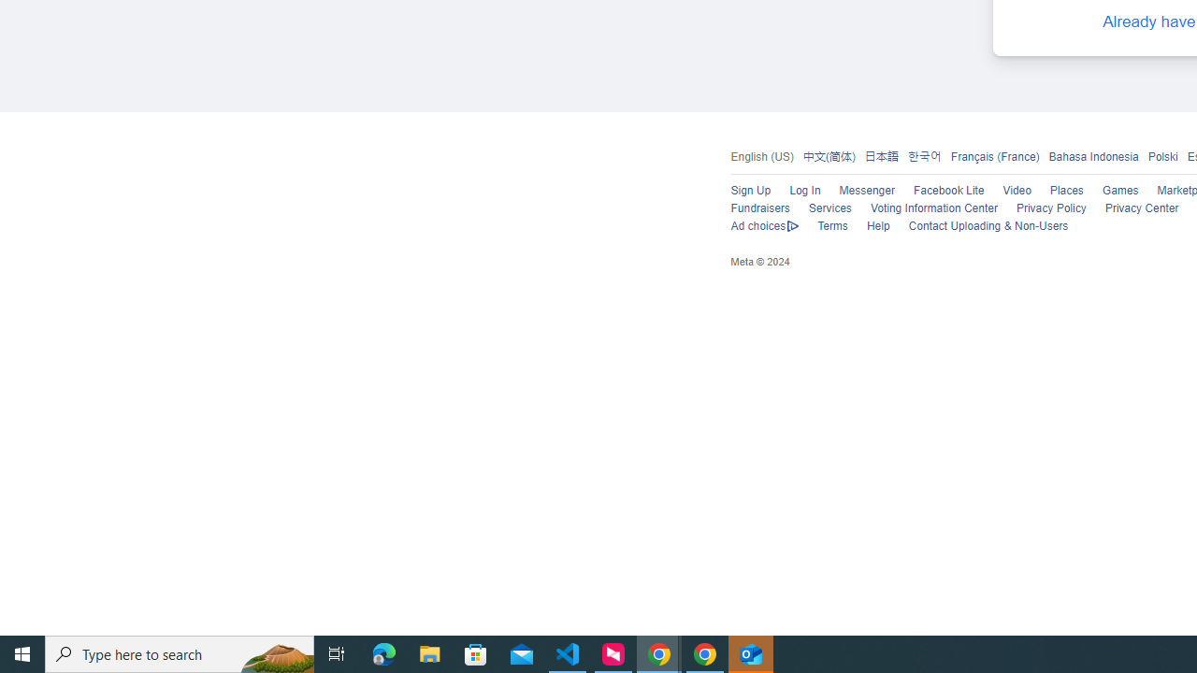 Image resolution: width=1197 pixels, height=673 pixels. What do you see at coordinates (750, 191) in the screenshot?
I see `Sign Up` at bounding box center [750, 191].